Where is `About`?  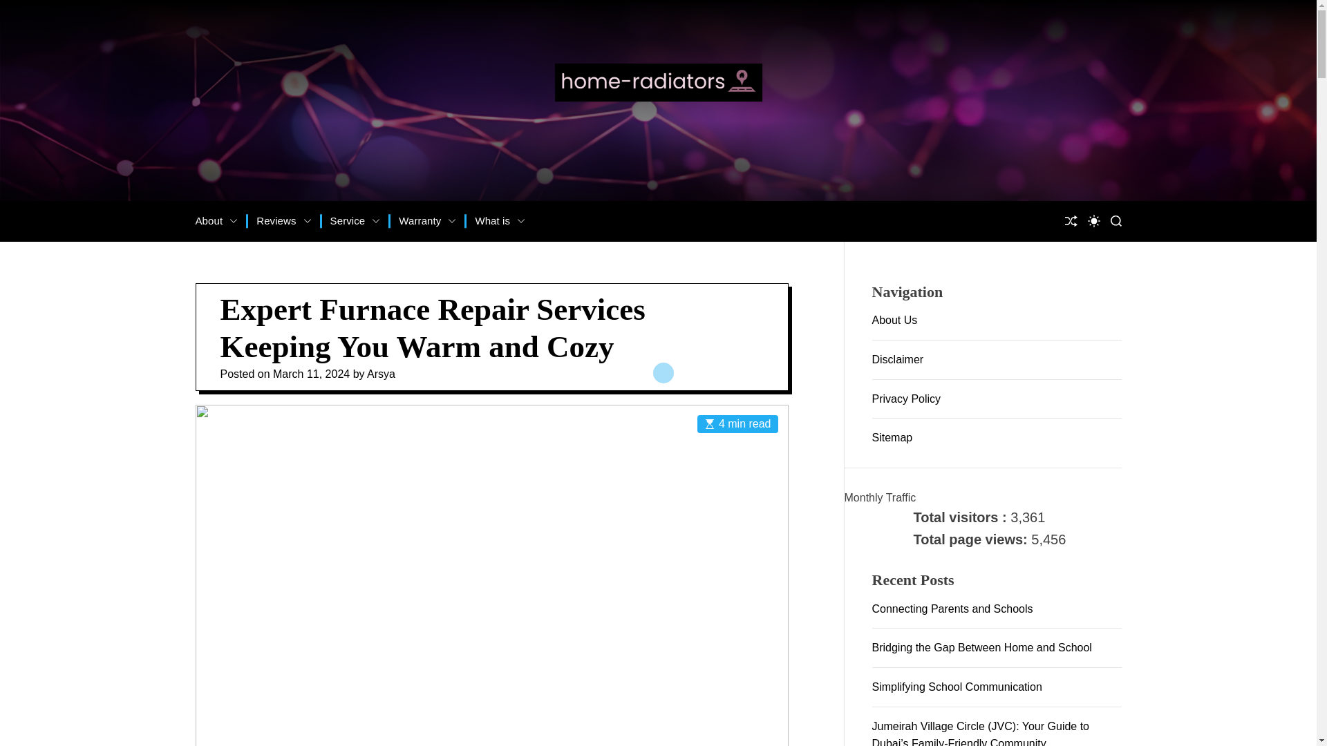 About is located at coordinates (216, 221).